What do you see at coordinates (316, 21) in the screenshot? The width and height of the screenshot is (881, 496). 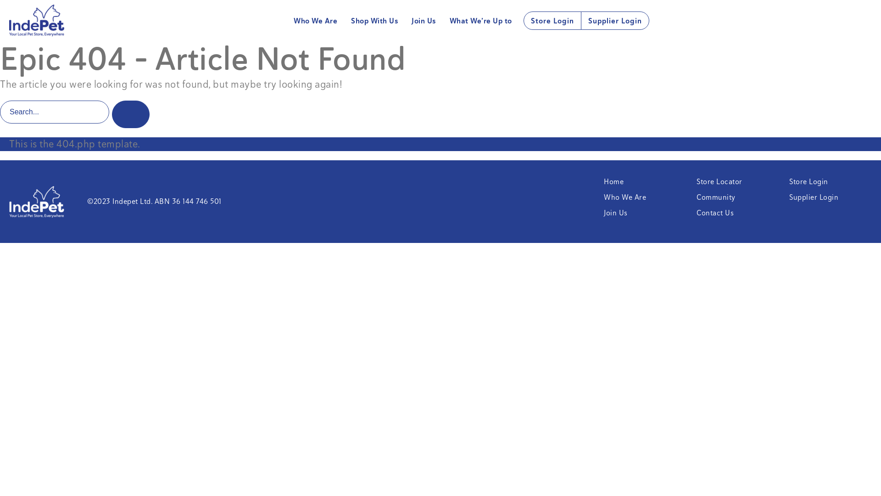 I see `Who We Are` at bounding box center [316, 21].